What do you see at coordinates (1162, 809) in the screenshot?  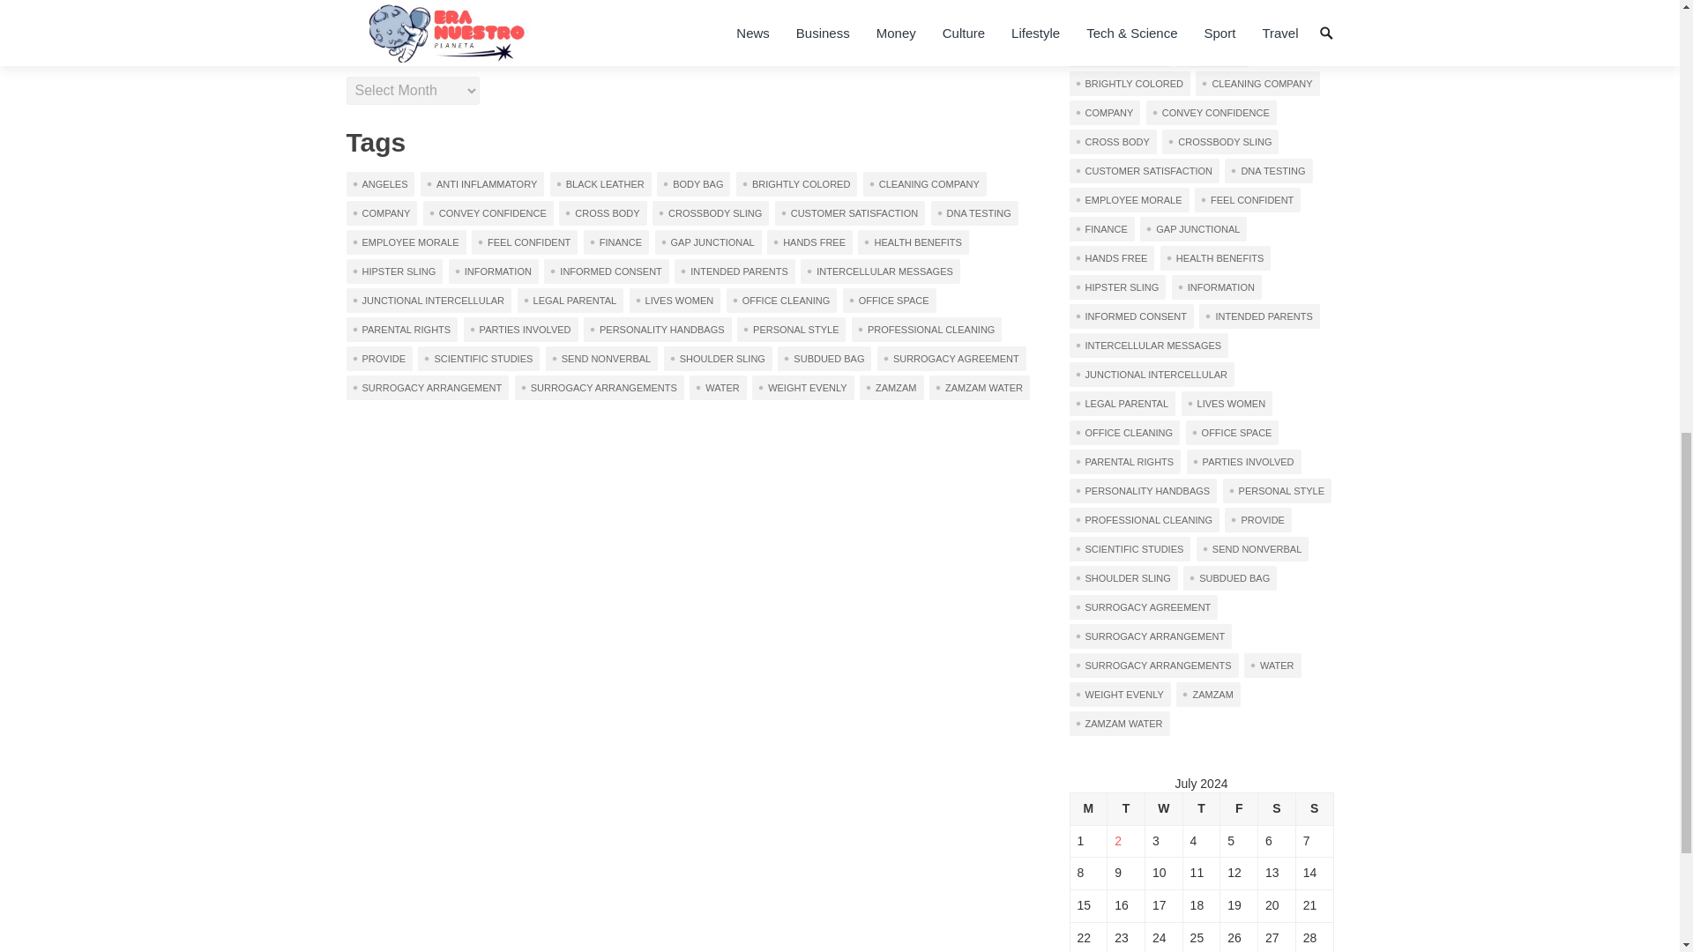 I see `Wednesday` at bounding box center [1162, 809].